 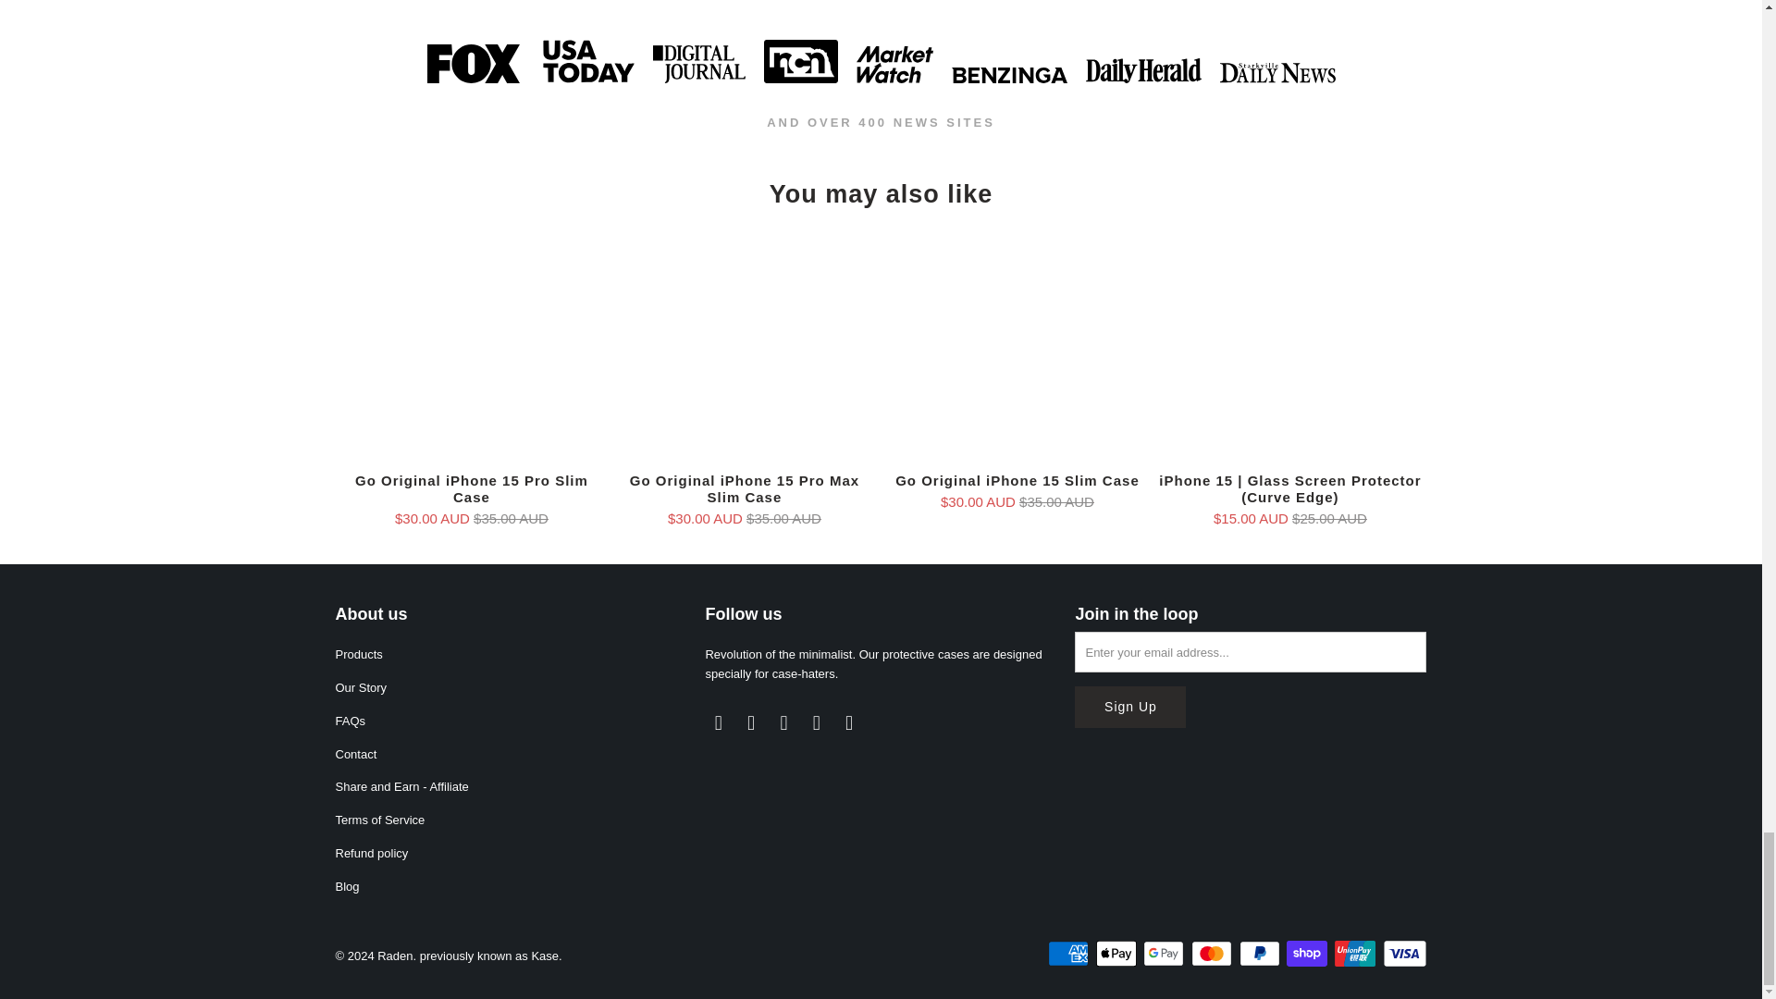 What do you see at coordinates (1130, 707) in the screenshot?
I see `Sign Up` at bounding box center [1130, 707].